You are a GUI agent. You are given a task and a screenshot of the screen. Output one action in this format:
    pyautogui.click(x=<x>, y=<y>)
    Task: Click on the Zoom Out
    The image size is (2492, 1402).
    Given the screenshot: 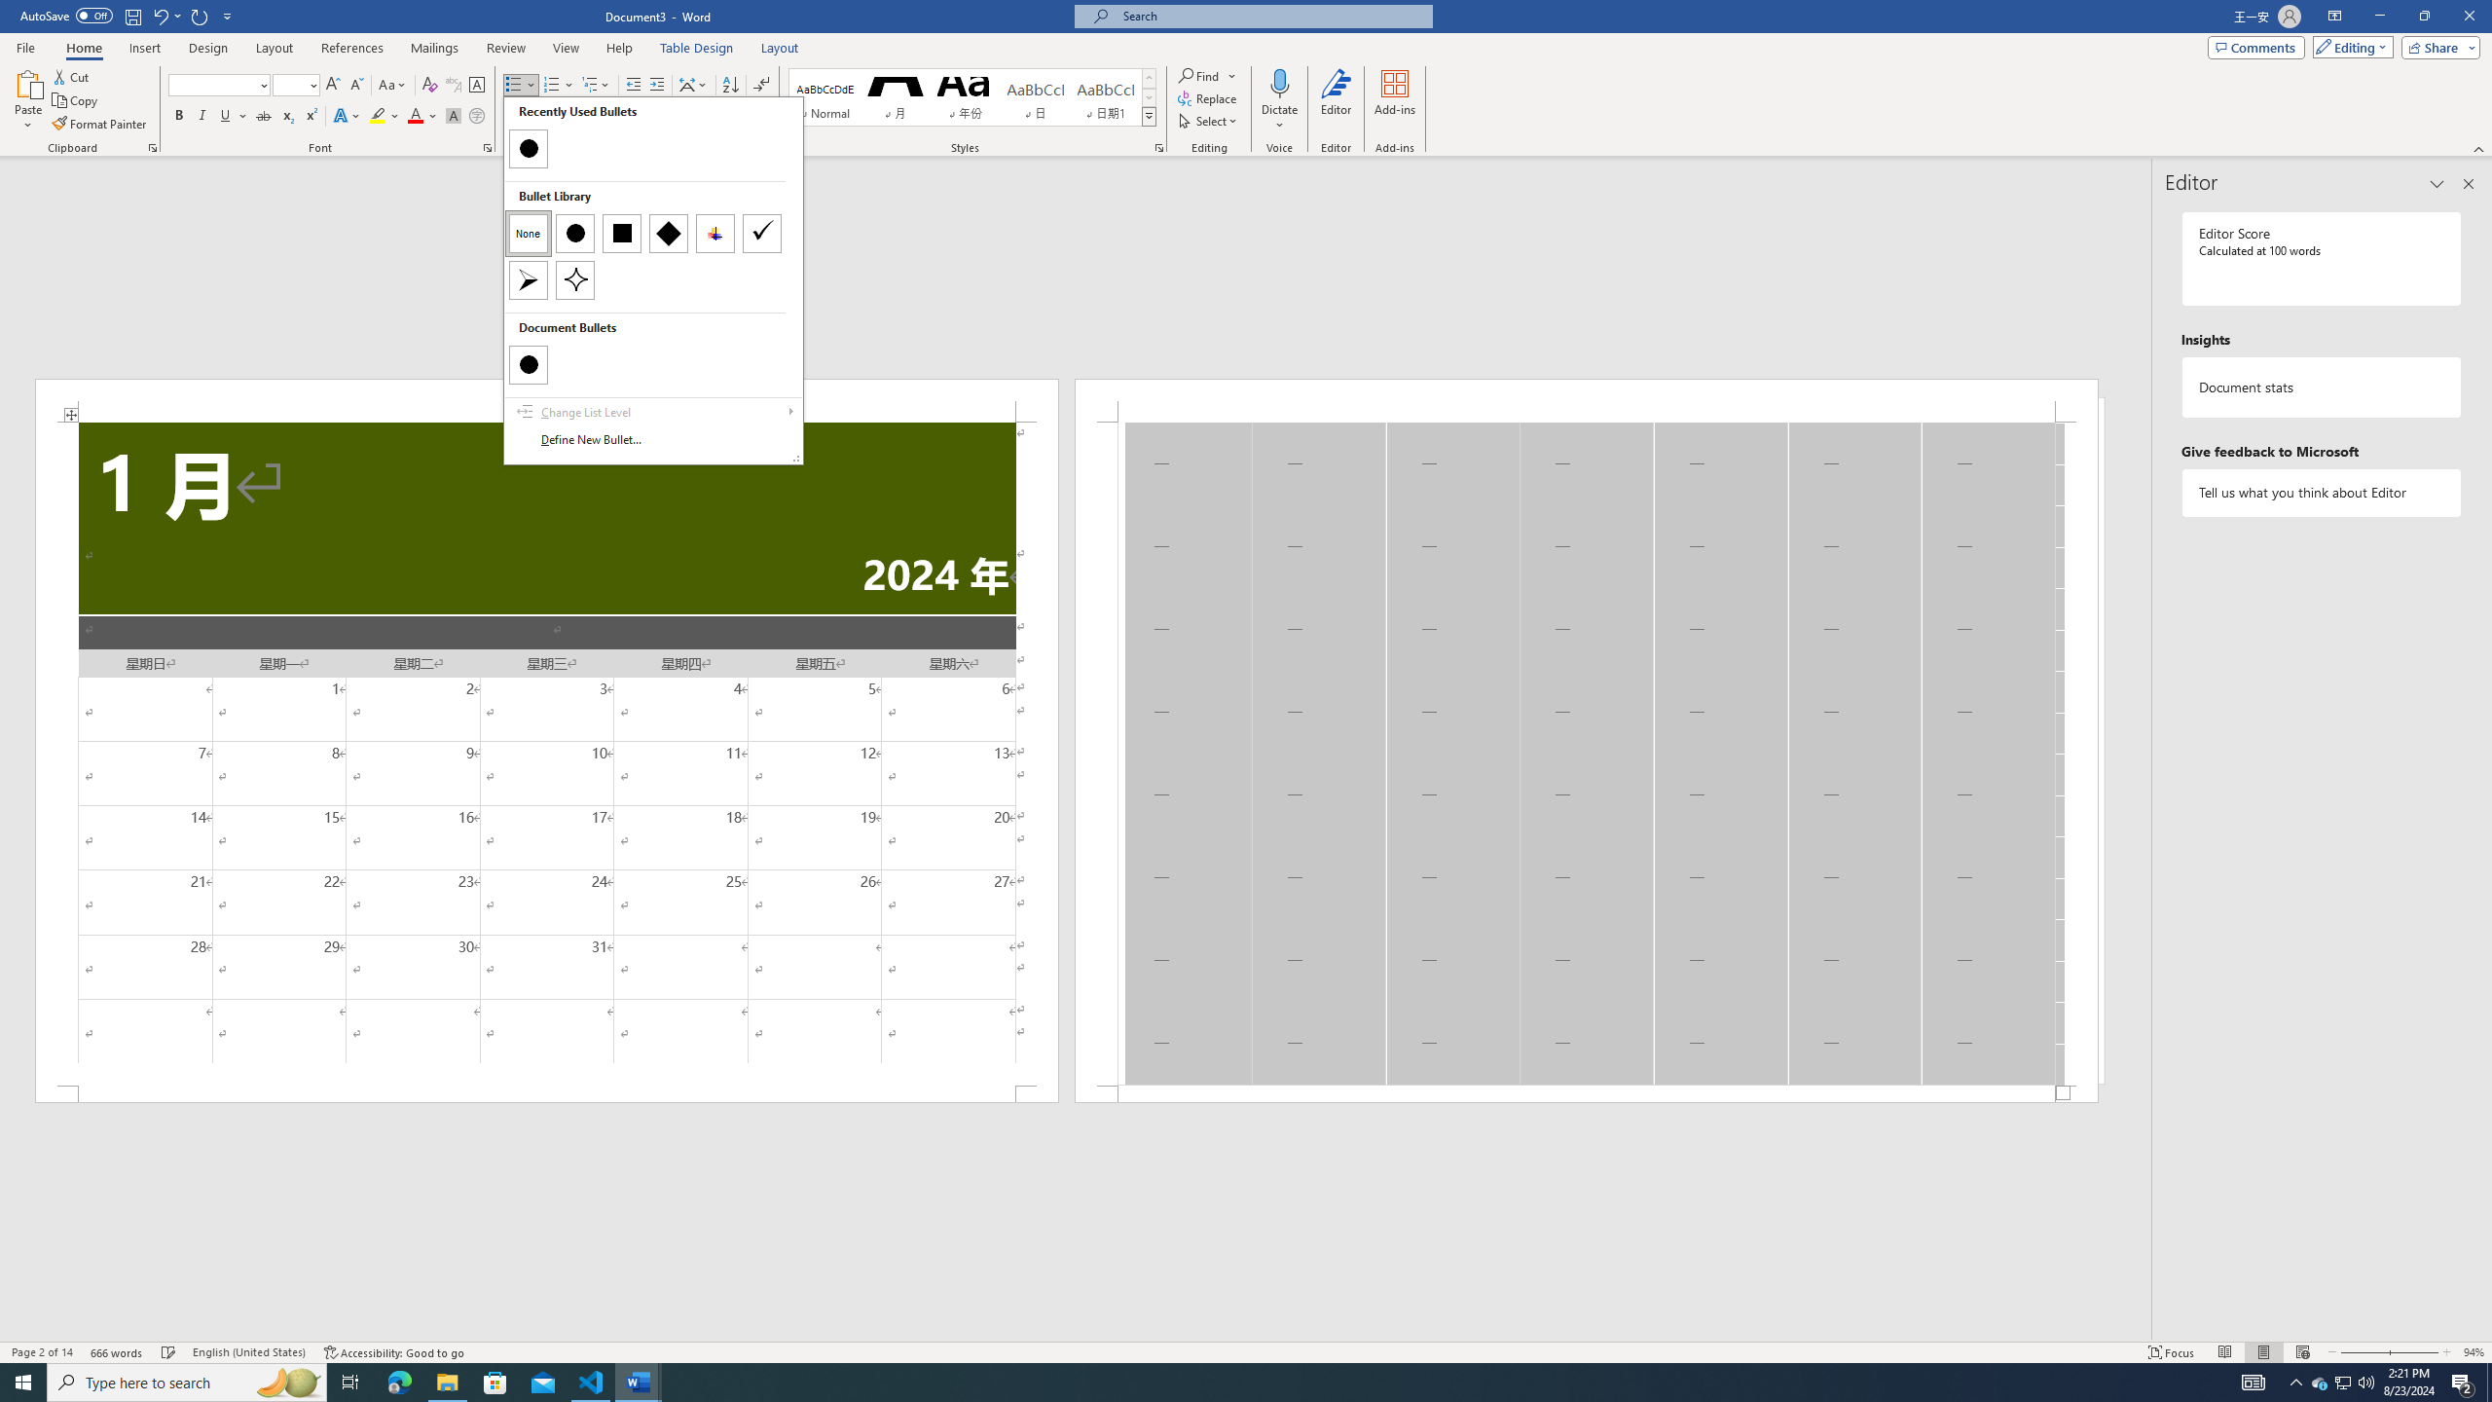 What is the action you would take?
    pyautogui.click(x=2362, y=1352)
    